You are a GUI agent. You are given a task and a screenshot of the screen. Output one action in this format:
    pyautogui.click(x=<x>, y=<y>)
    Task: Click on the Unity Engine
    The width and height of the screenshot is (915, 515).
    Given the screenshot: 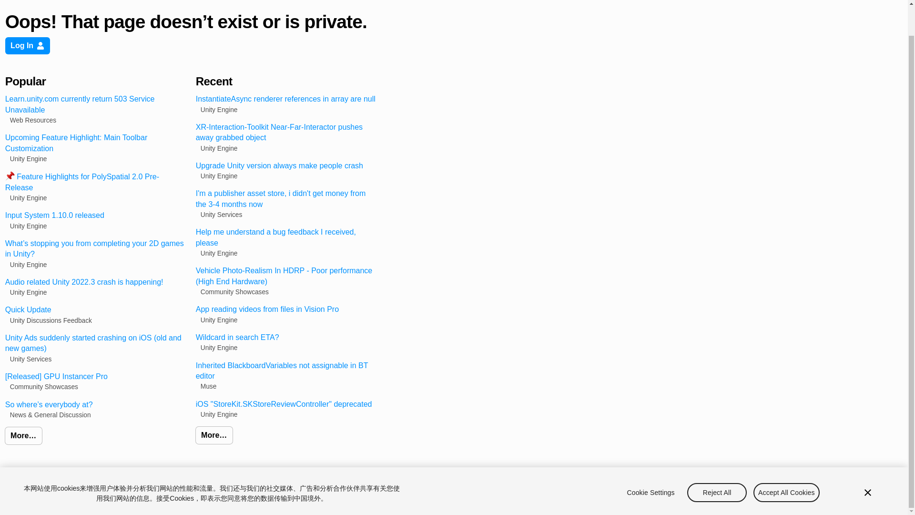 What is the action you would take?
    pyautogui.click(x=216, y=176)
    